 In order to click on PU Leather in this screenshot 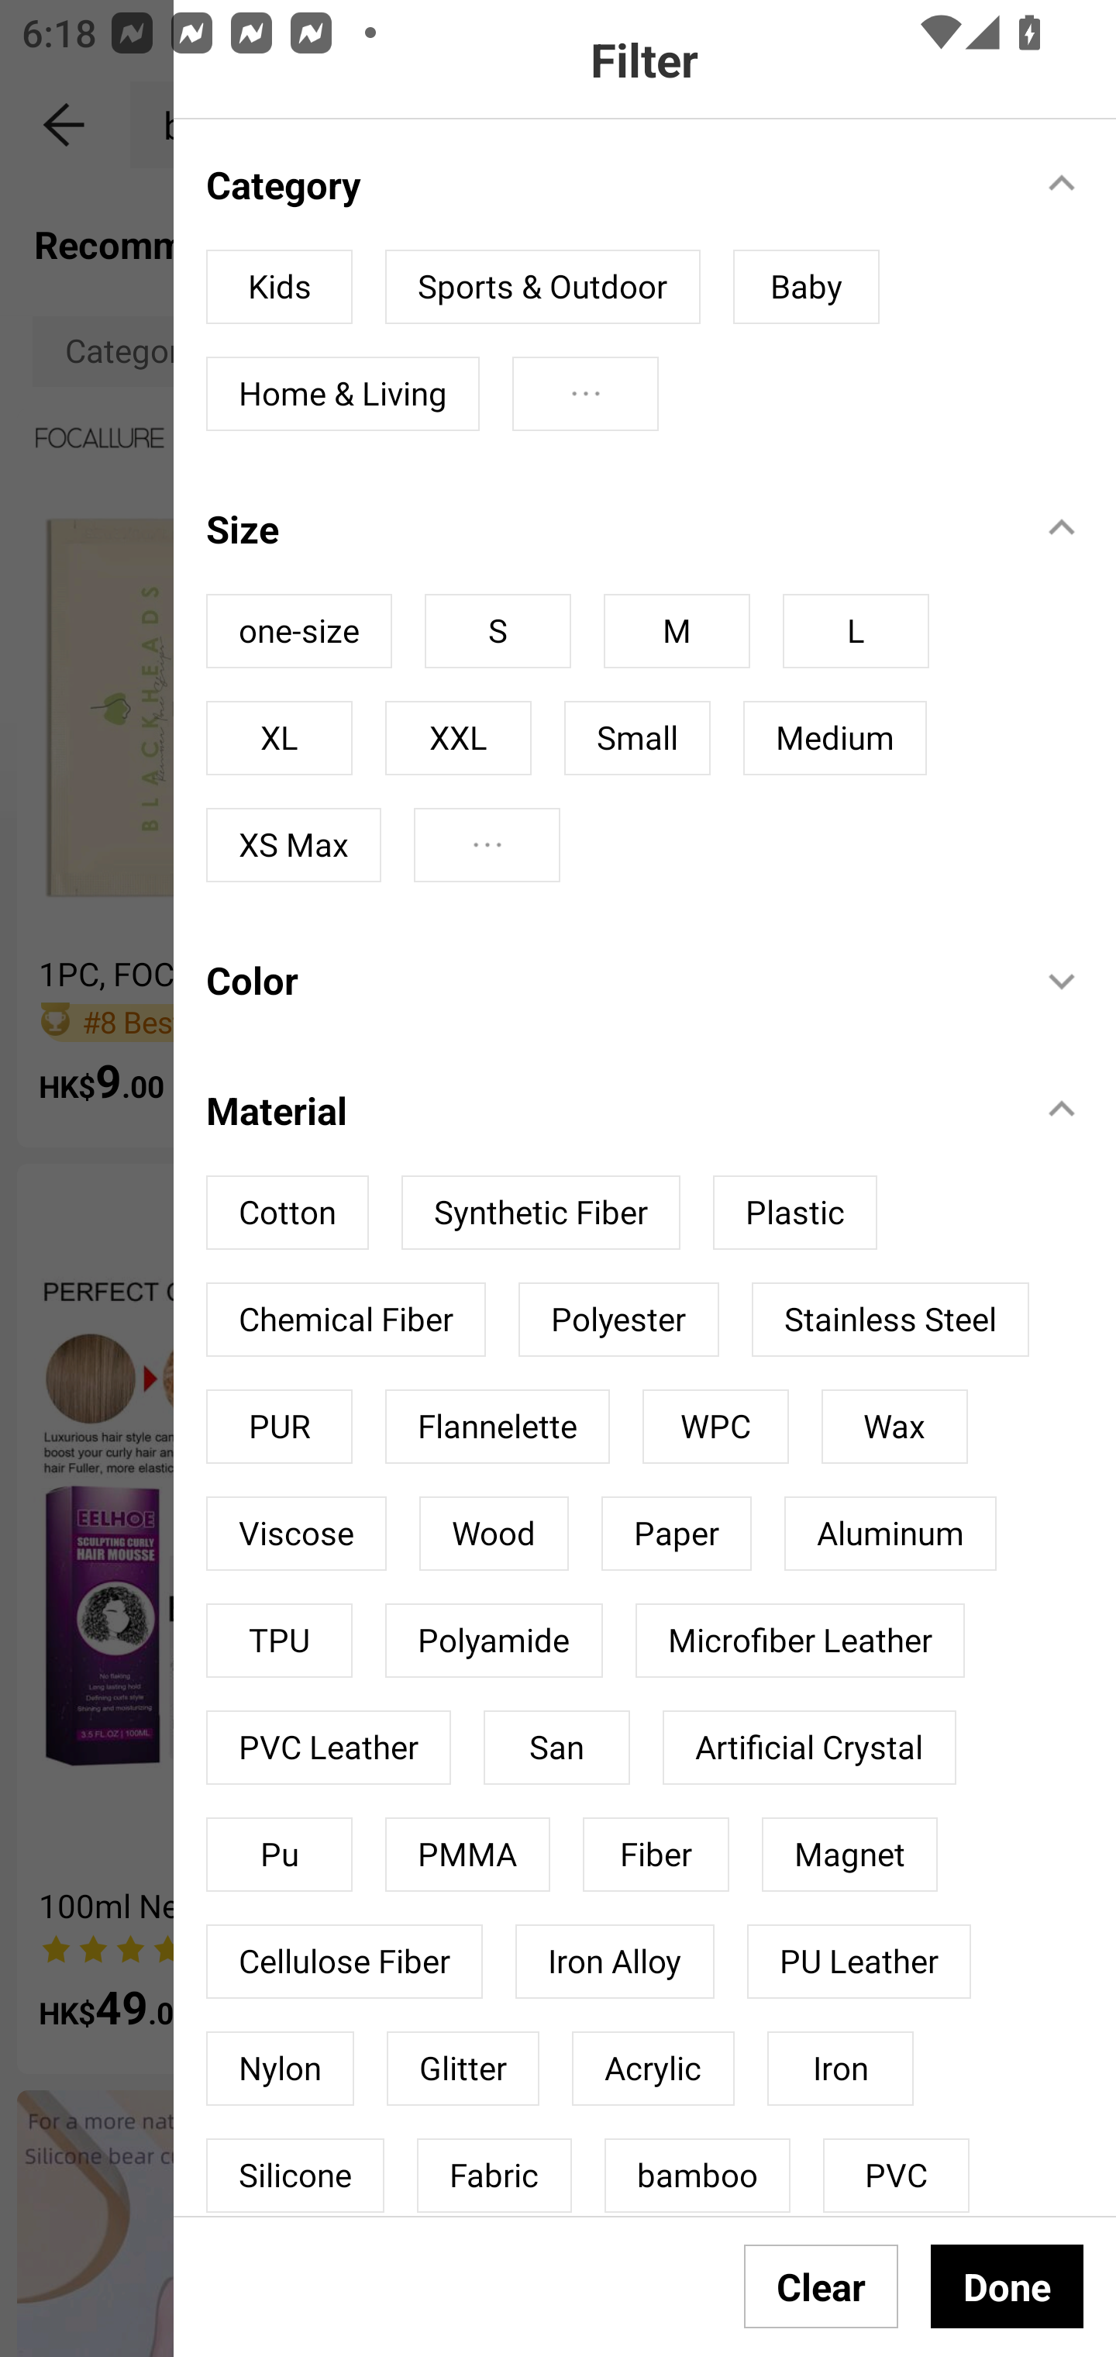, I will do `click(859, 1960)`.